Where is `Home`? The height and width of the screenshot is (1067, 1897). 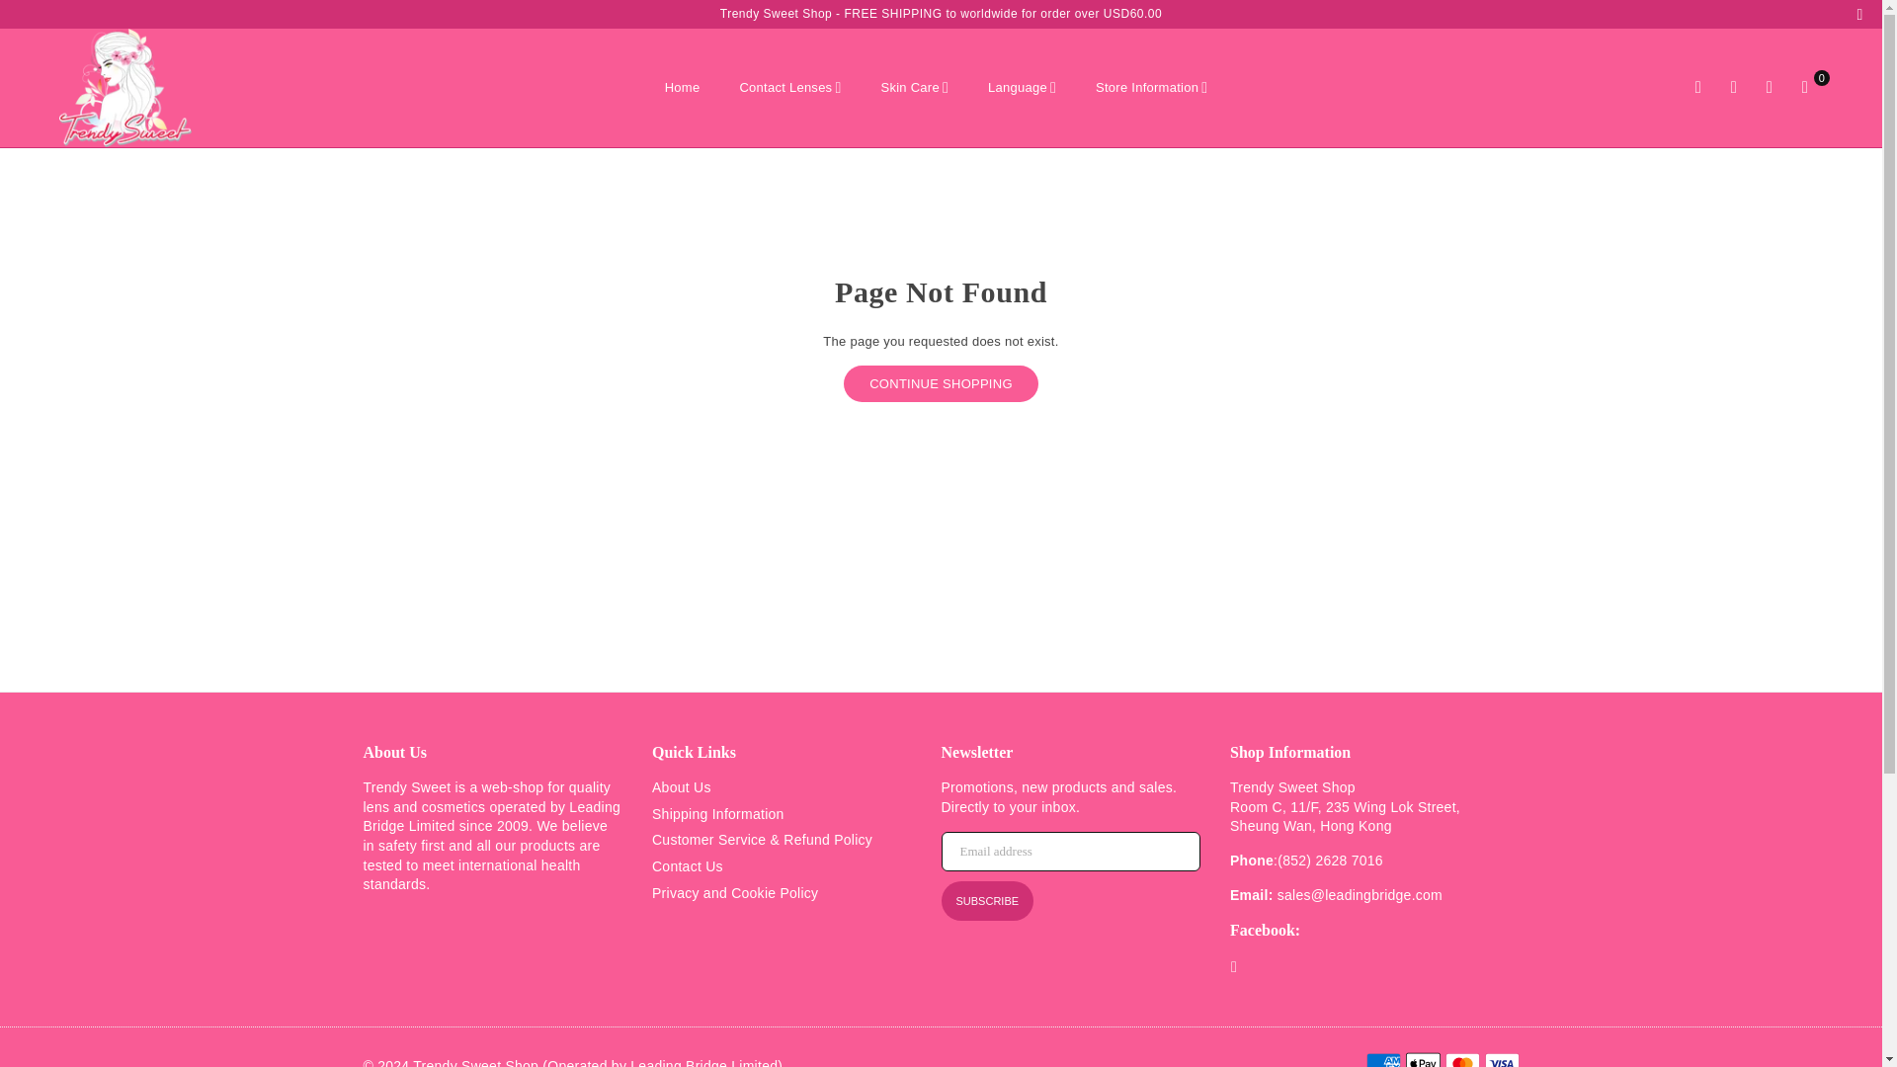
Home is located at coordinates (682, 87).